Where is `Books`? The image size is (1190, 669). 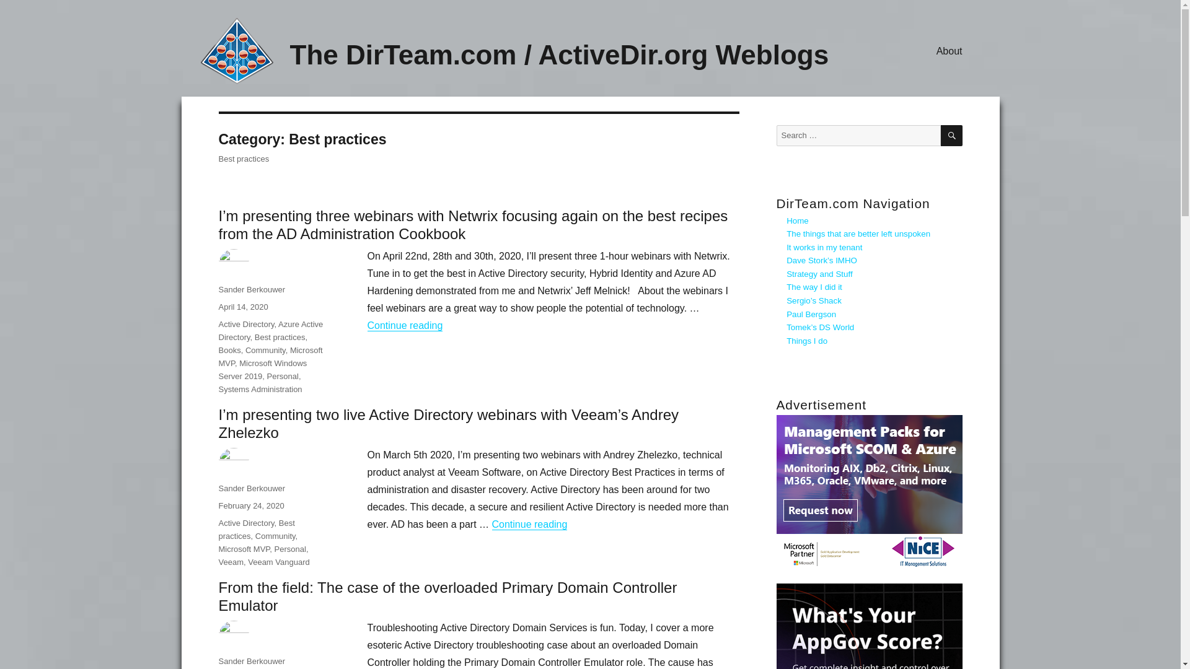
Books is located at coordinates (229, 351).